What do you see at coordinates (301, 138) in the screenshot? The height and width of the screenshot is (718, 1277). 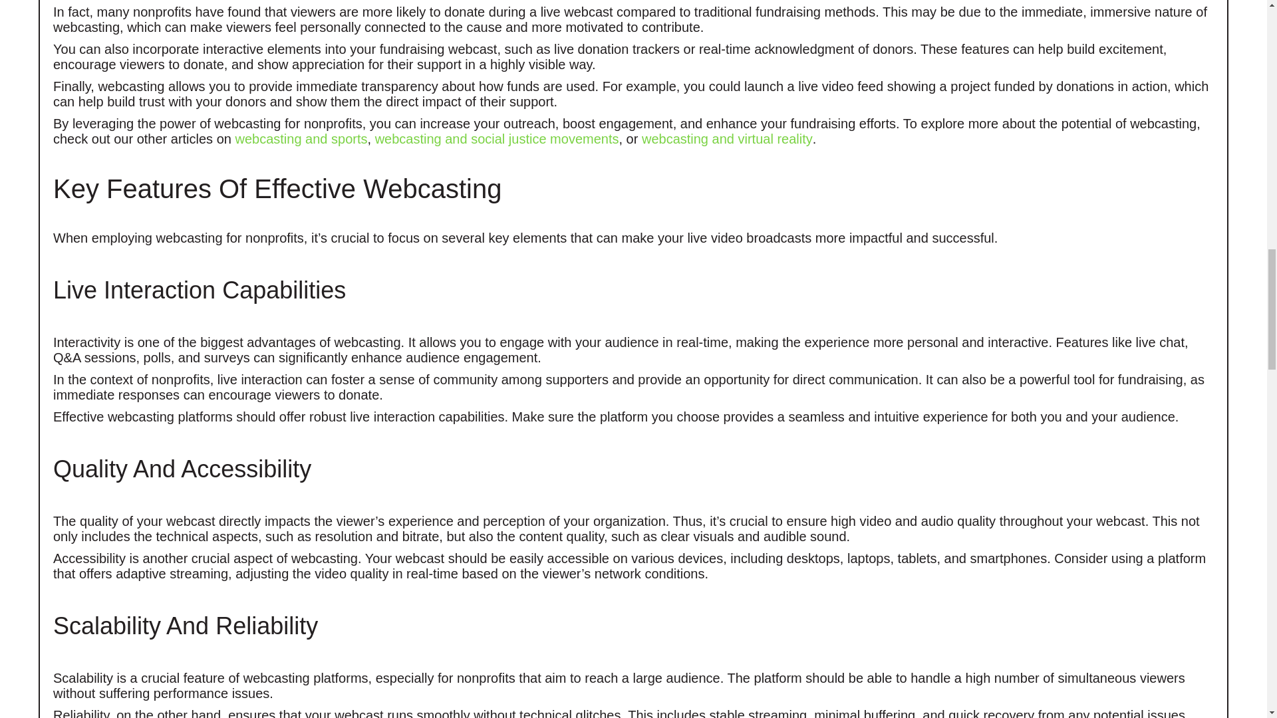 I see `webcasting and sports` at bounding box center [301, 138].